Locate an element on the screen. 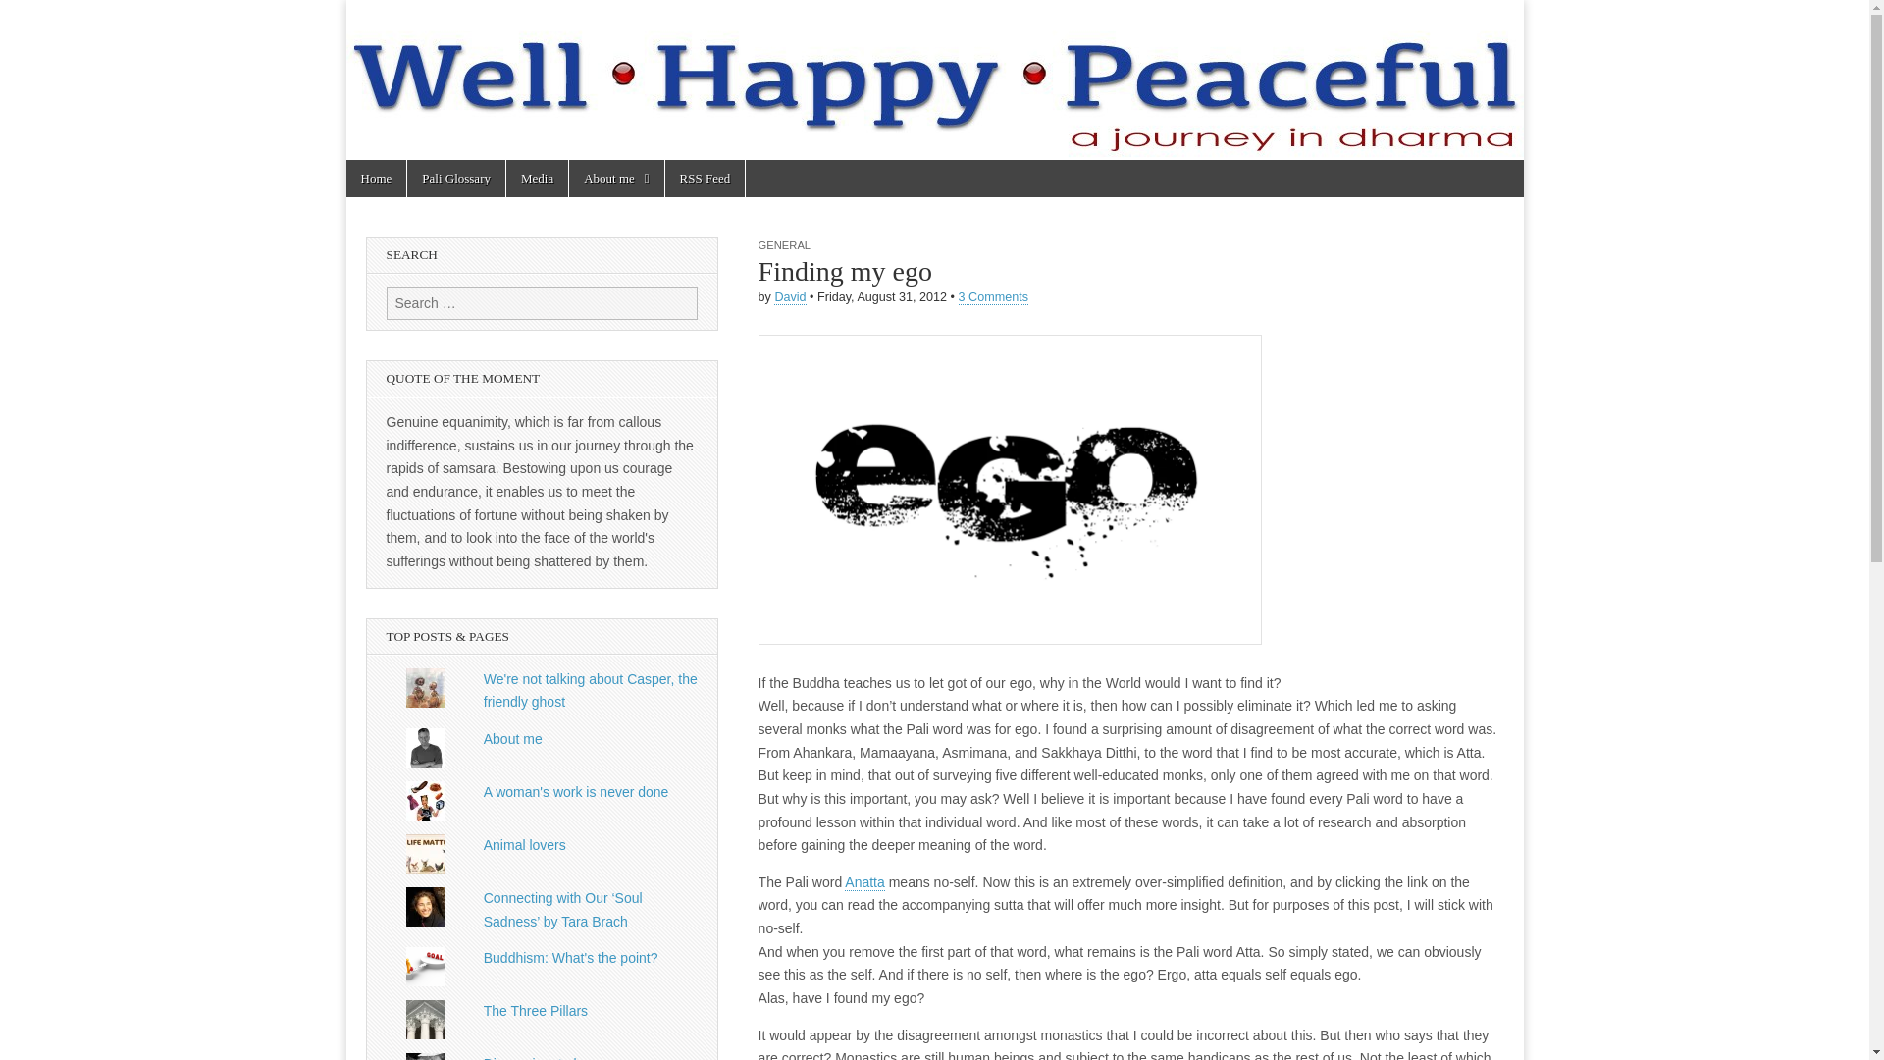 The height and width of the screenshot is (1060, 1884). Posts by David is located at coordinates (790, 297).